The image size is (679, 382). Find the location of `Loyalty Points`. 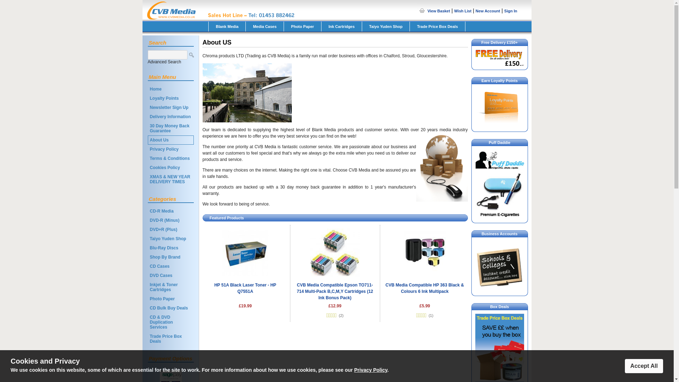

Loyalty Points is located at coordinates (170, 98).